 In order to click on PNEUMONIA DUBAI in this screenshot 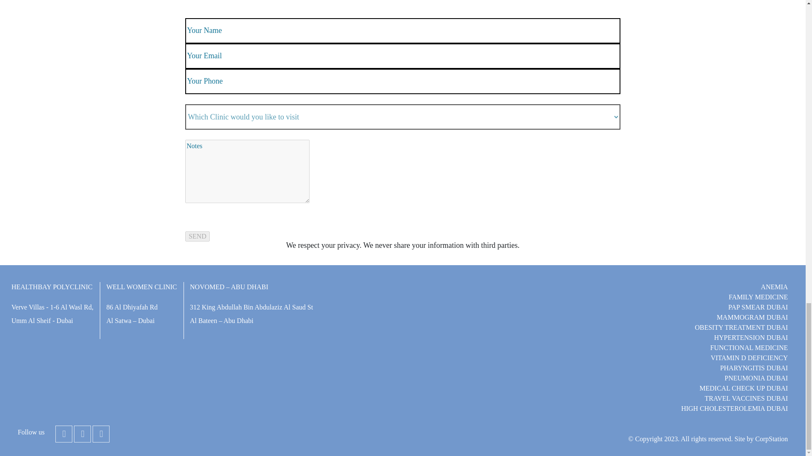, I will do `click(756, 377)`.